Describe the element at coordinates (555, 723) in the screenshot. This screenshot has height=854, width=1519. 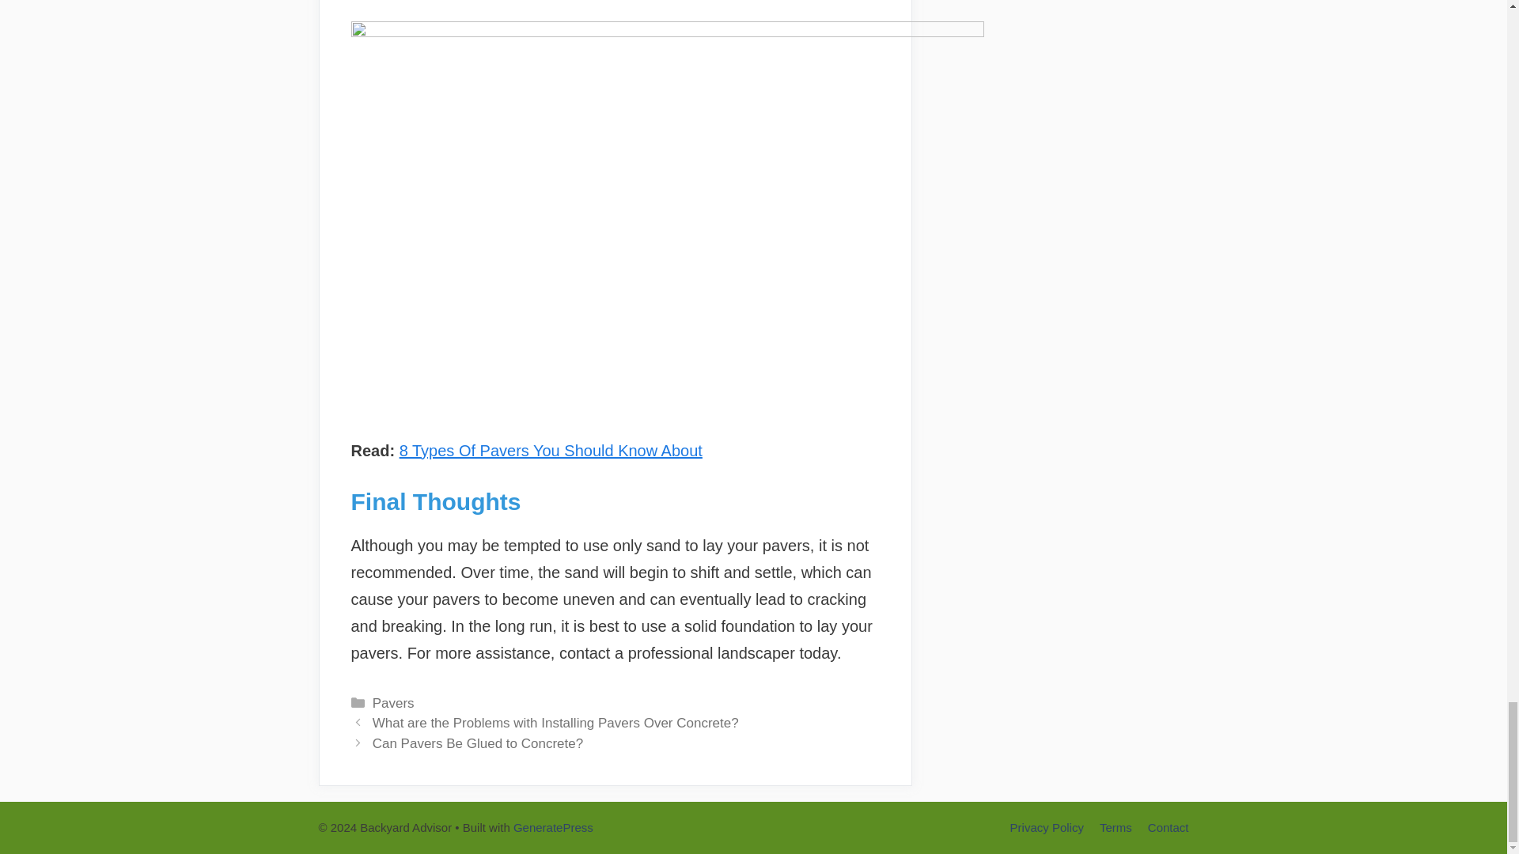
I see `What are the Problems with Installing Pavers Over Concrete?` at that location.